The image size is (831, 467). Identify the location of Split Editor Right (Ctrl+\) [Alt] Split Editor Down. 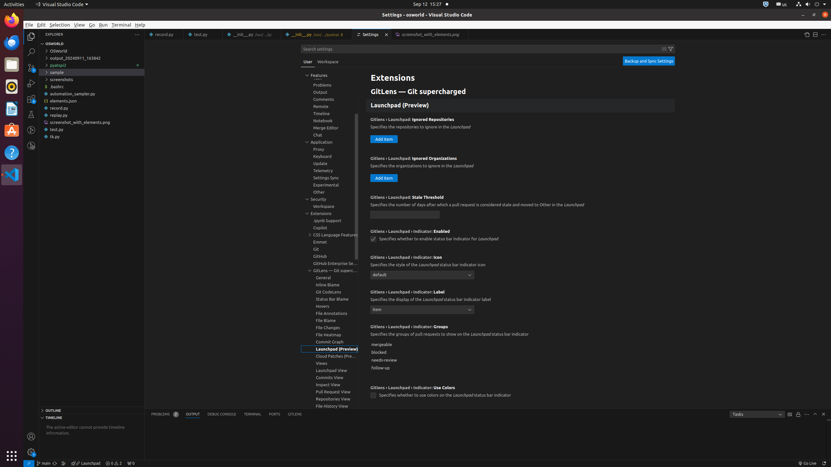
(815, 34).